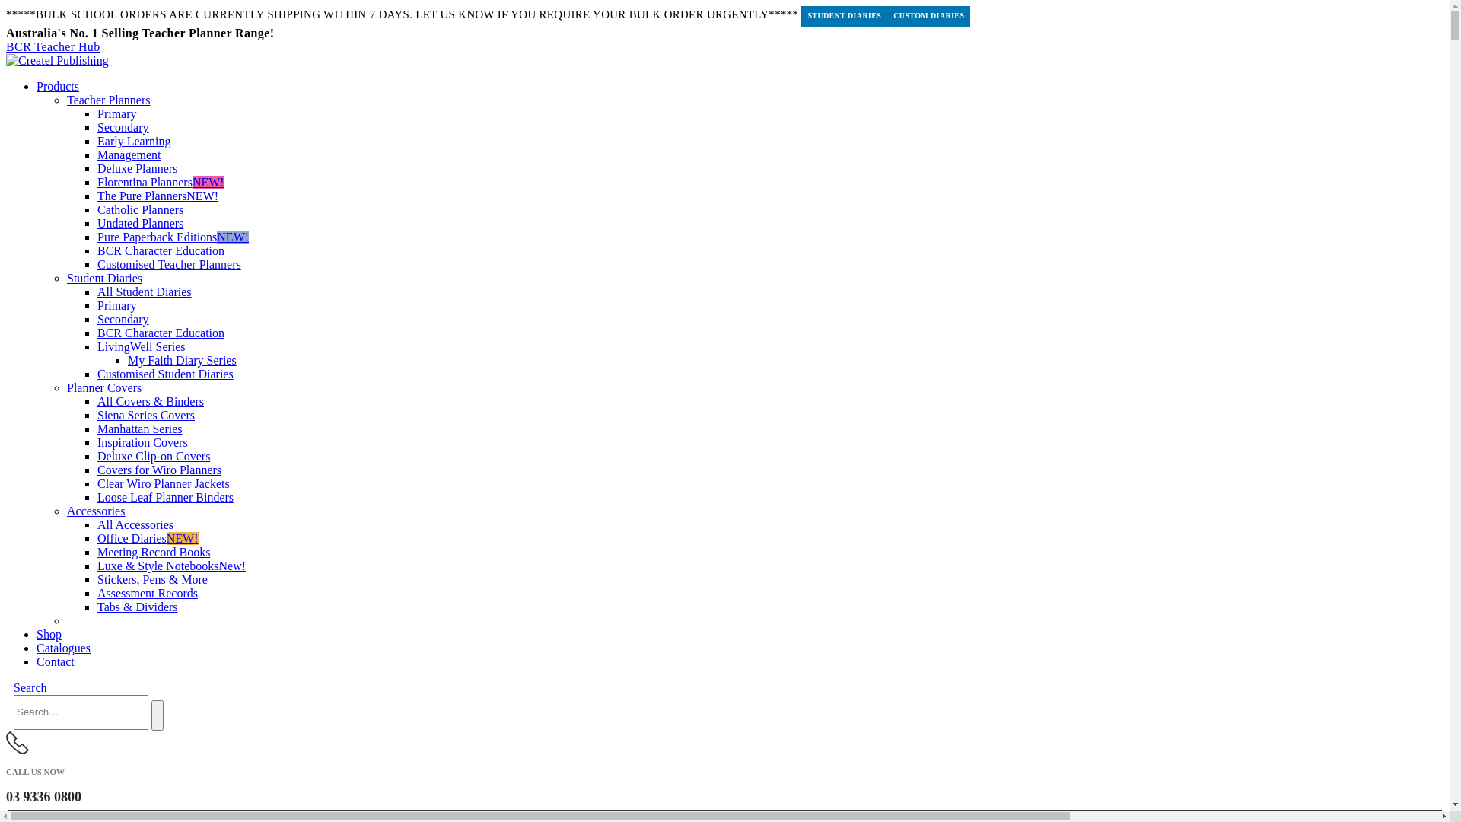 This screenshot has width=1461, height=822. What do you see at coordinates (140, 224) in the screenshot?
I see `Undated Planners` at bounding box center [140, 224].